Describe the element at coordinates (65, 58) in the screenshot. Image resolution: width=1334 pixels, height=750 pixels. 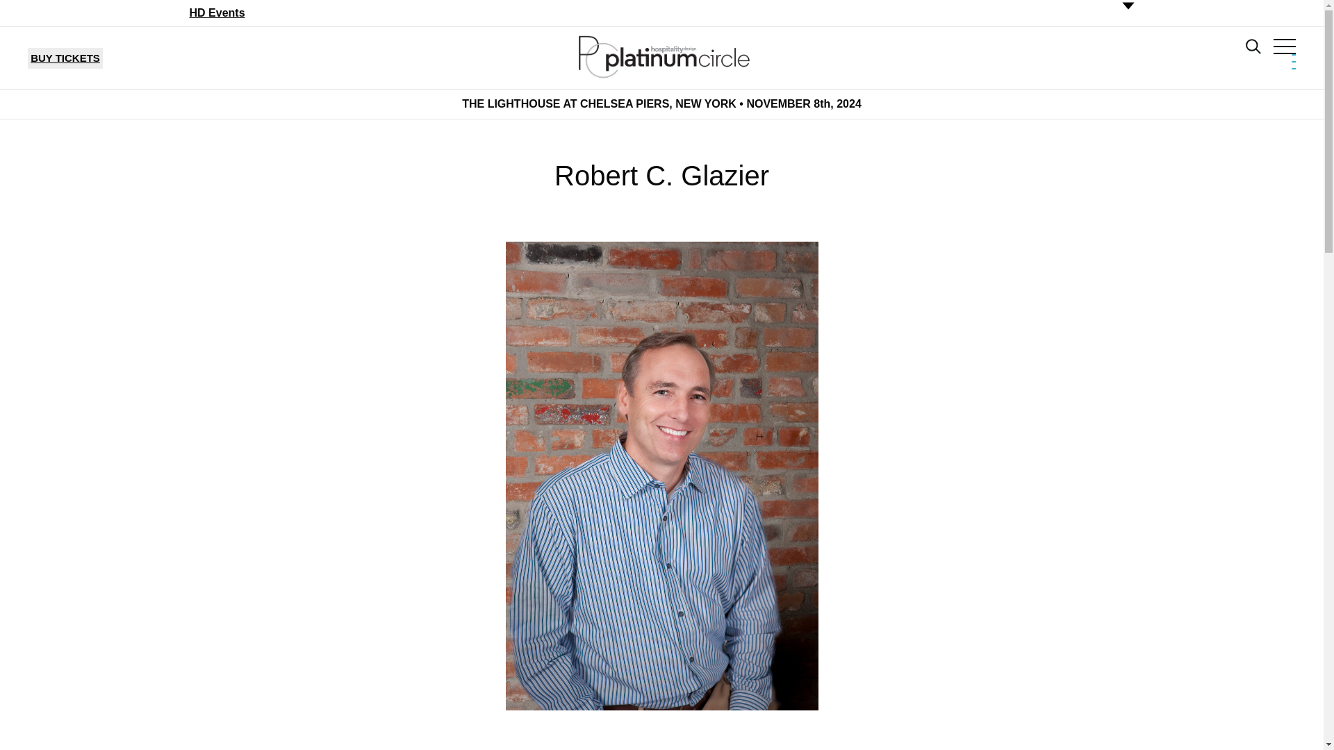
I see `BUY TICKETS` at that location.